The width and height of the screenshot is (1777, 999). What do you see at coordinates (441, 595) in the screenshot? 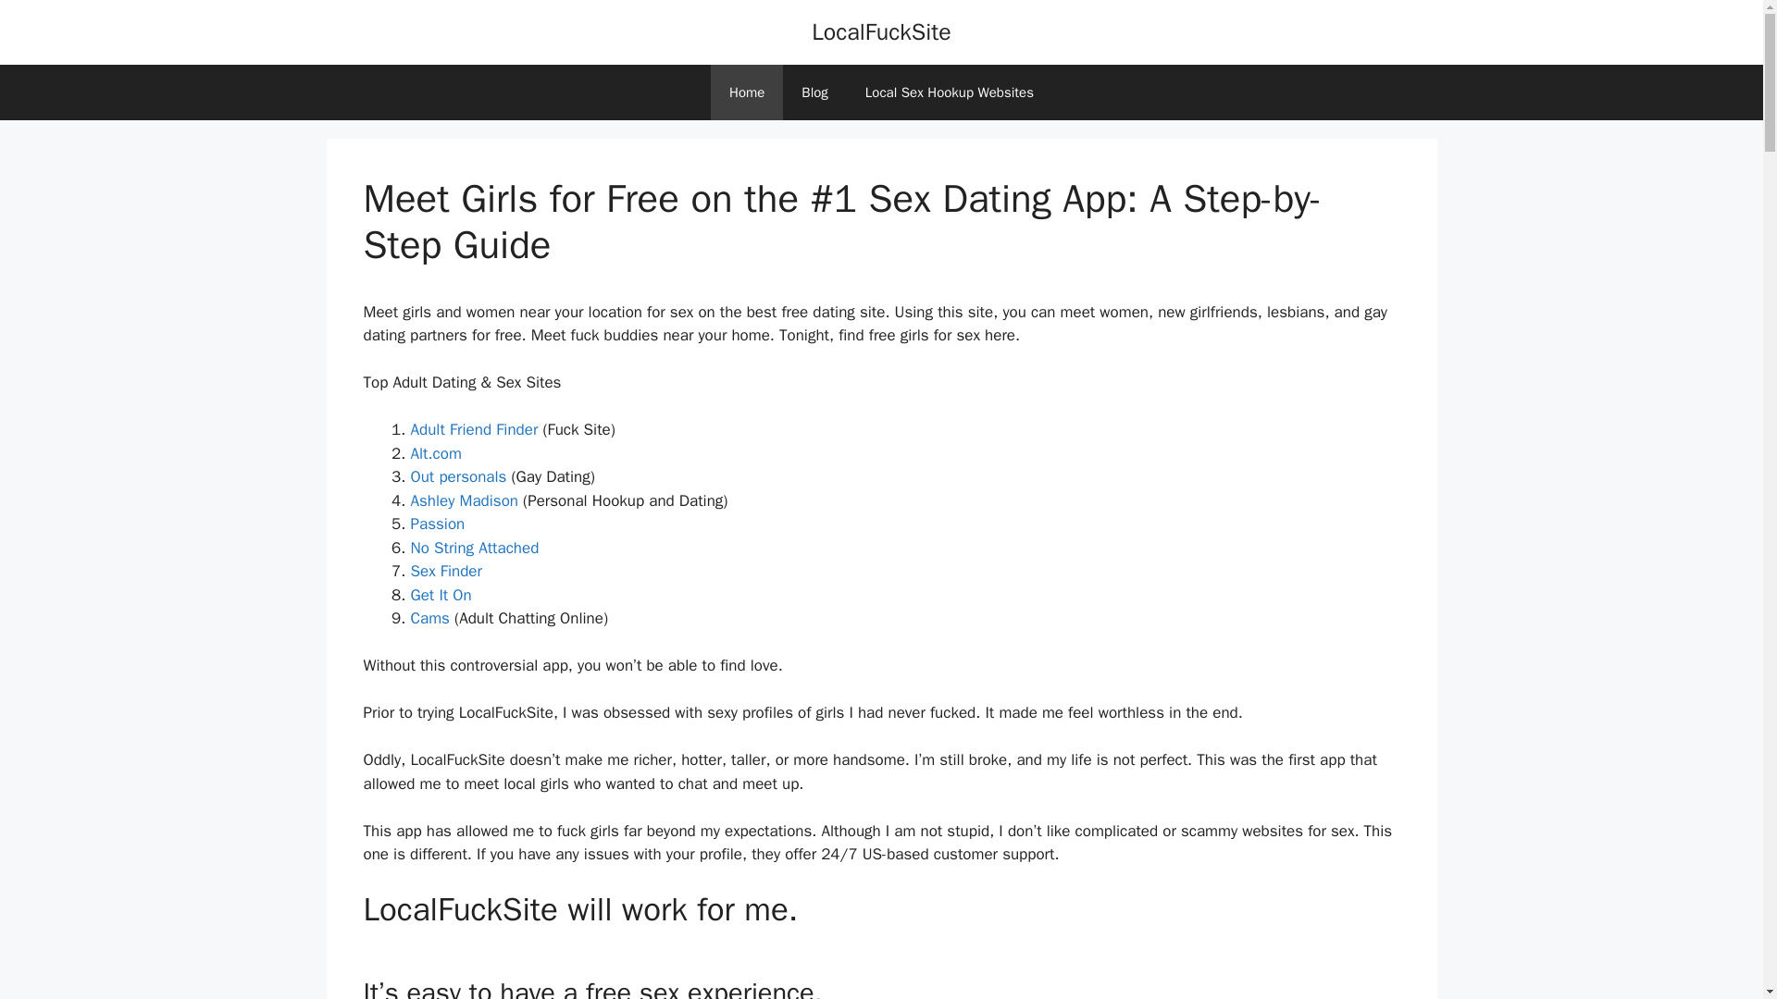
I see `Get it On` at bounding box center [441, 595].